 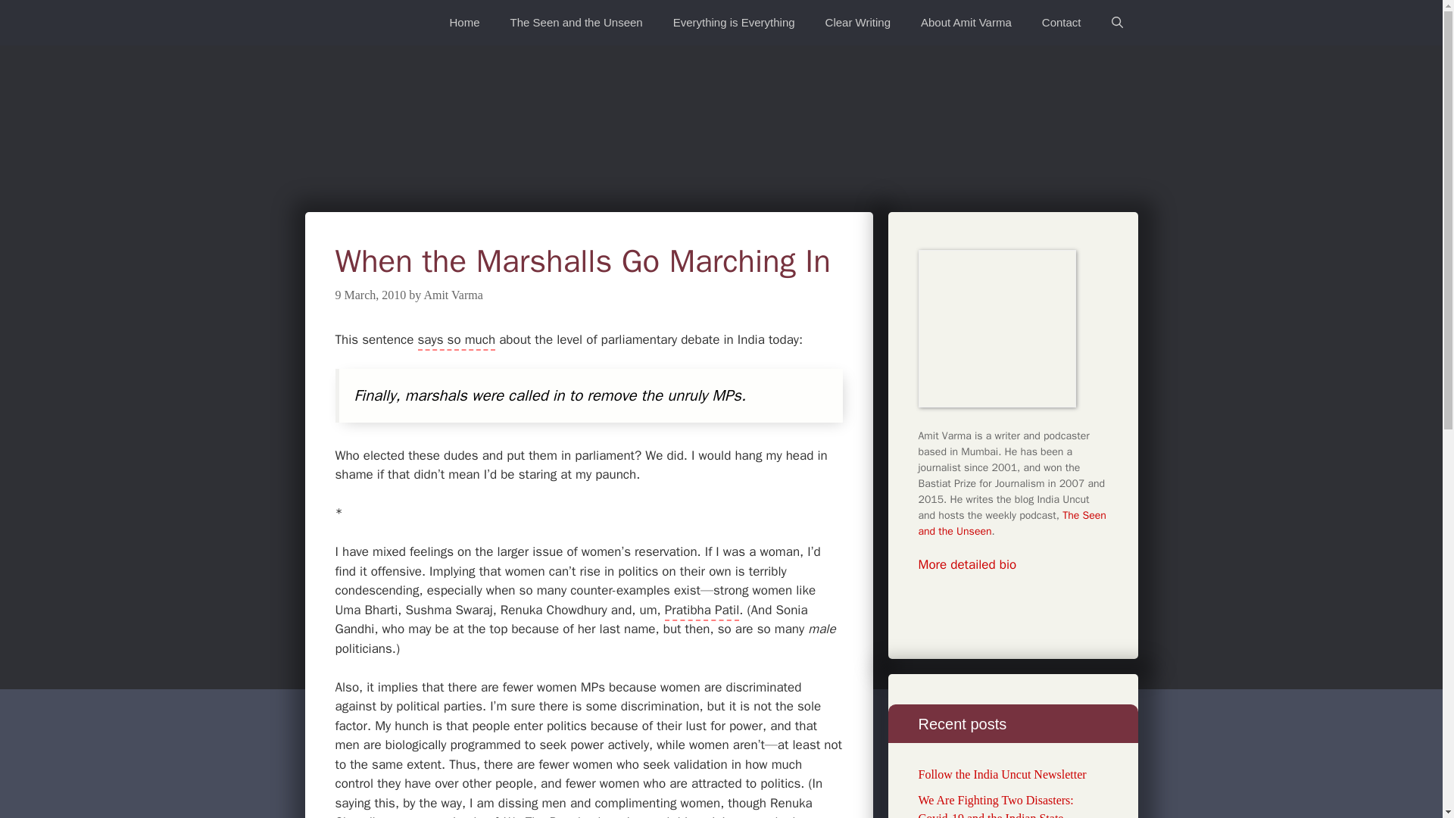 I want to click on Clear Writing, so click(x=857, y=23).